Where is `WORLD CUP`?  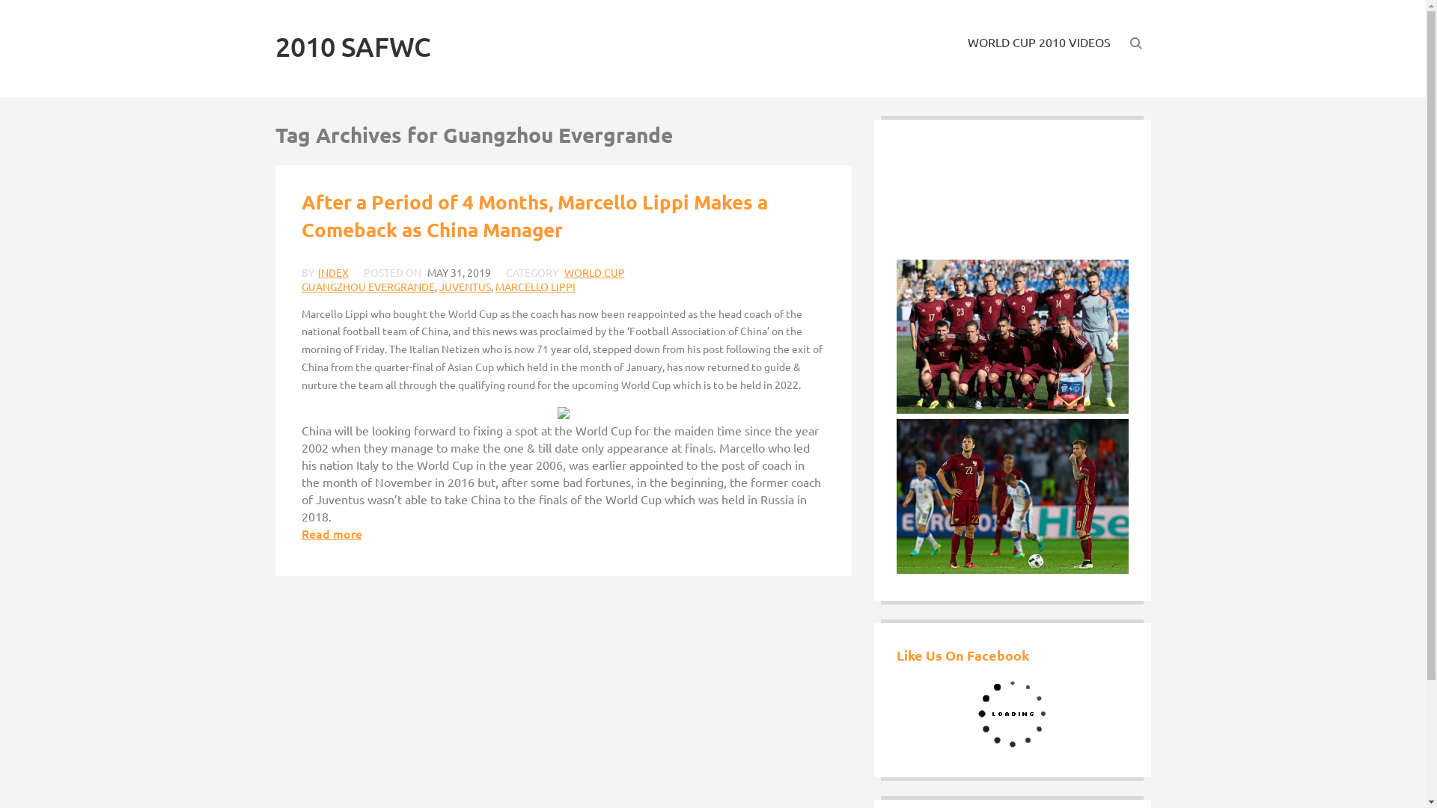 WORLD CUP is located at coordinates (594, 272).